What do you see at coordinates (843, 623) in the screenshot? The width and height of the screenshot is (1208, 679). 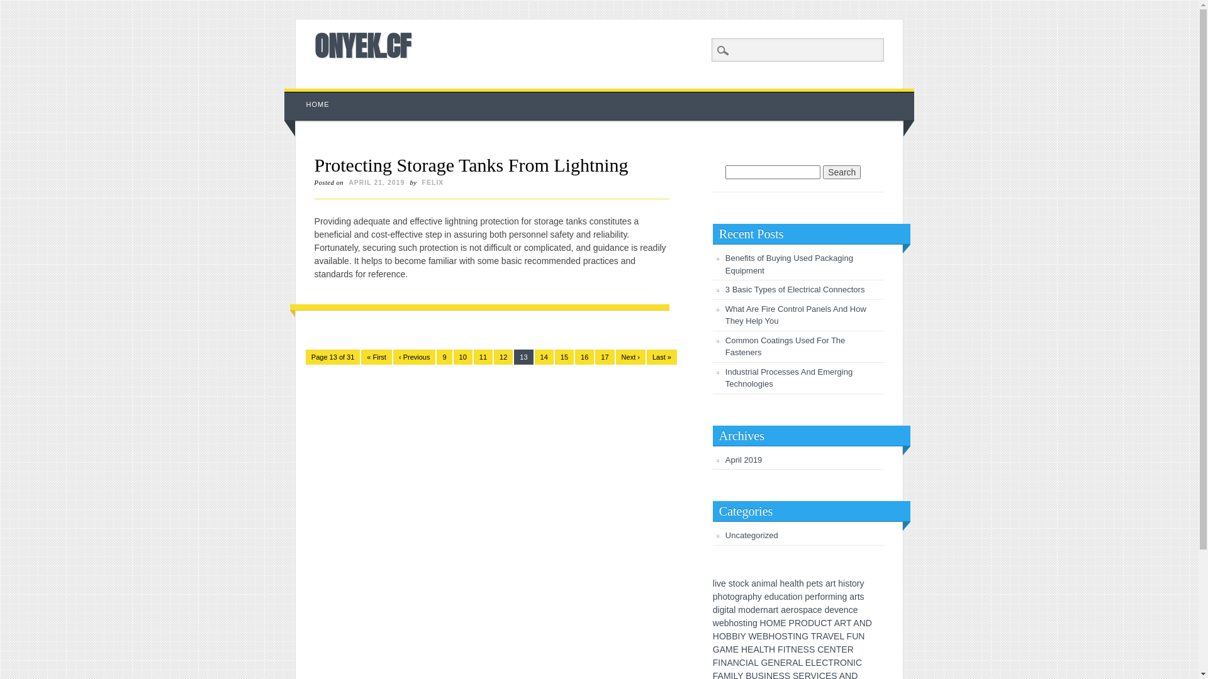 I see `R` at bounding box center [843, 623].